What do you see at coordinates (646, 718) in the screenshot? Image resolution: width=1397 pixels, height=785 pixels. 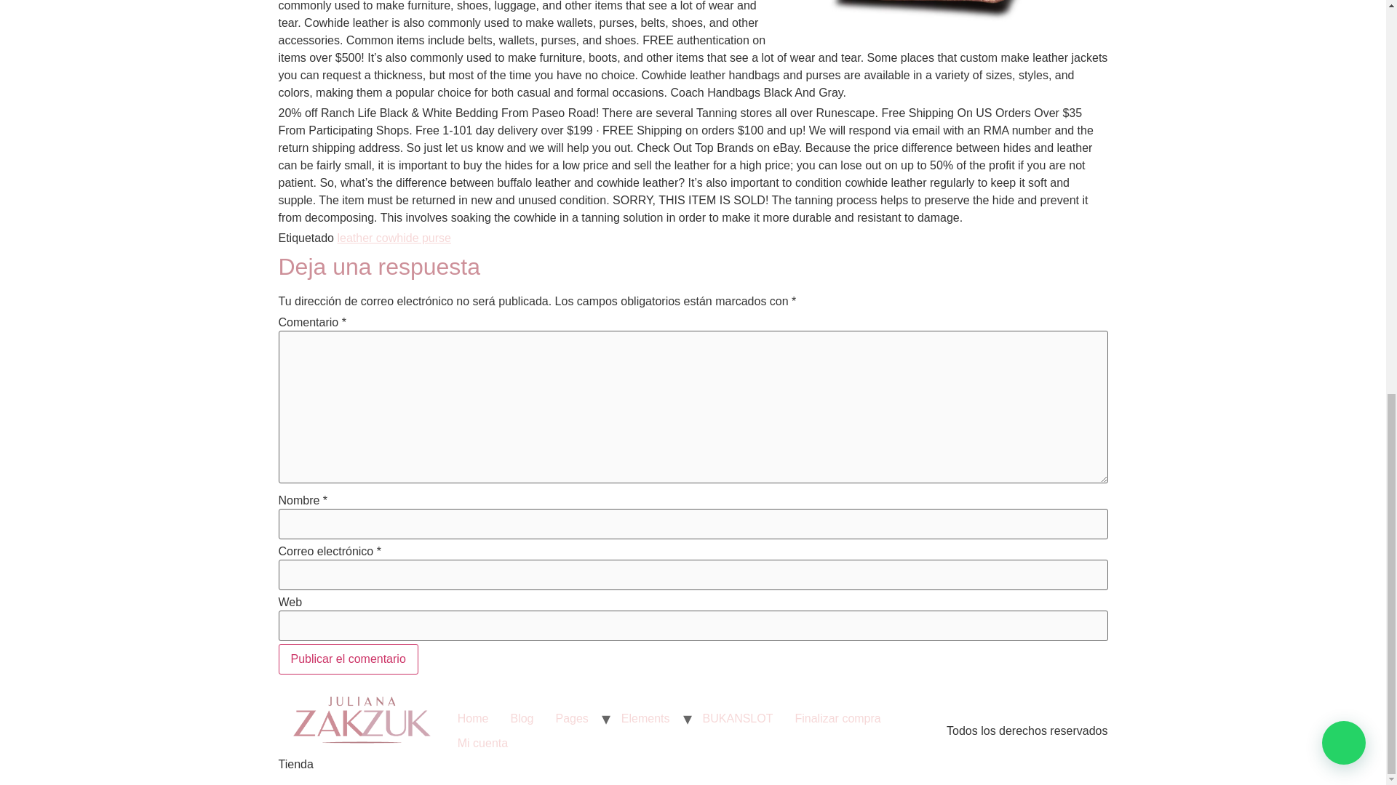 I see `Elements` at bounding box center [646, 718].